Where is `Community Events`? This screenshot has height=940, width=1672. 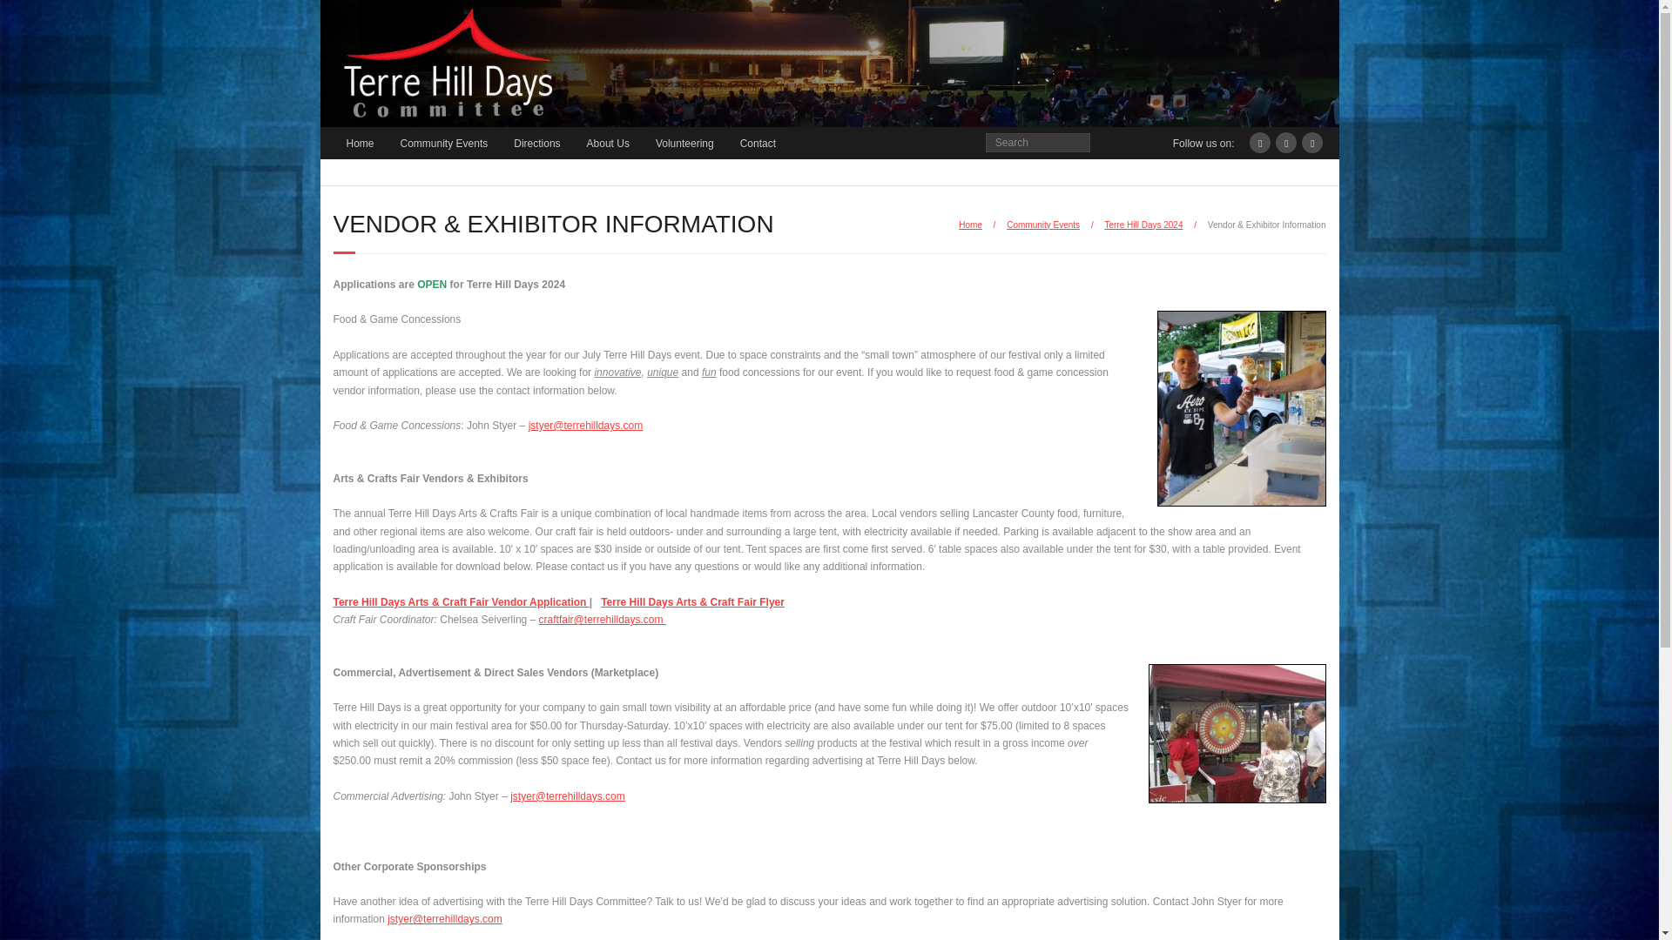 Community Events is located at coordinates (1043, 225).